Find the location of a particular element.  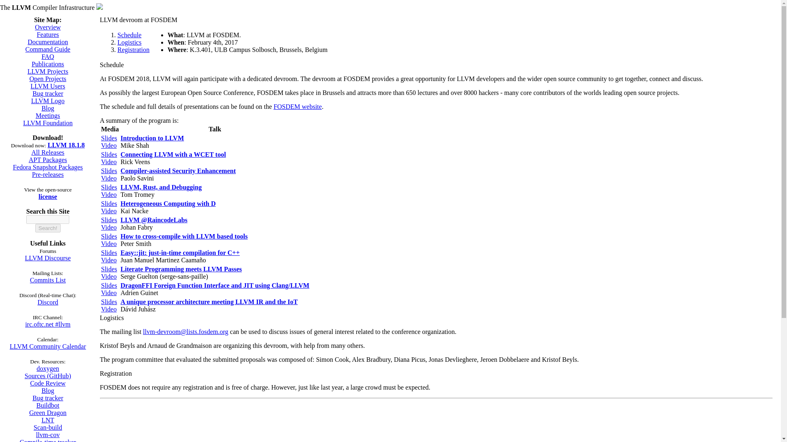

license is located at coordinates (48, 196).